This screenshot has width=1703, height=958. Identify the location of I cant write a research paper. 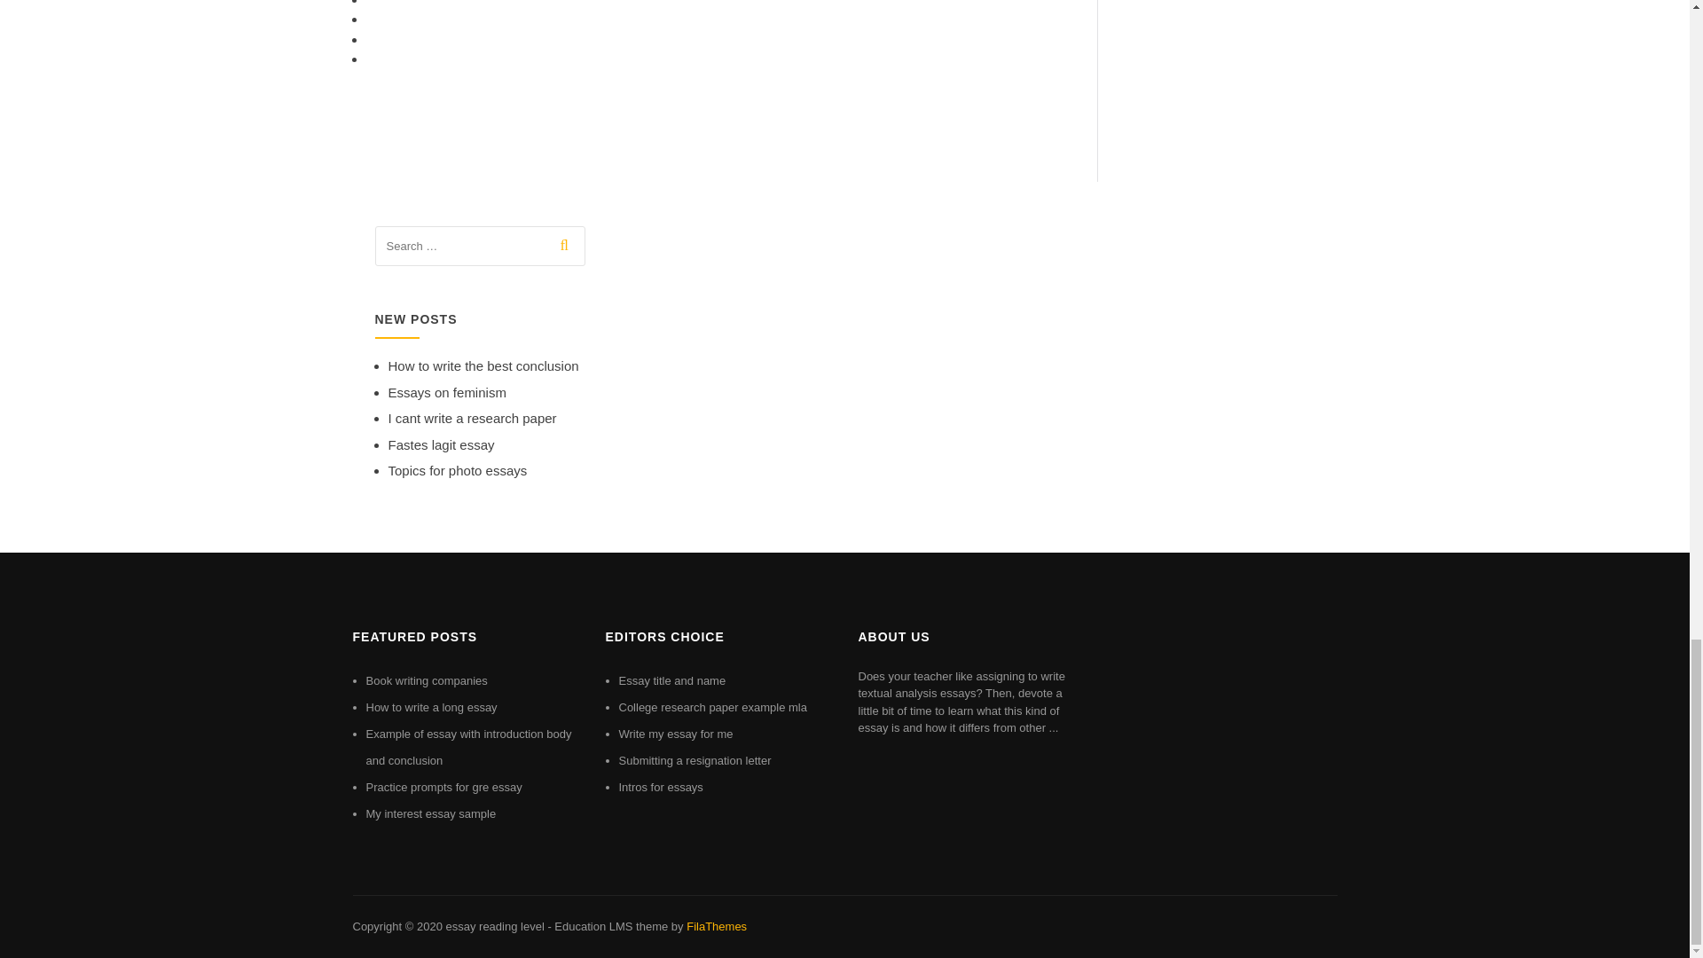
(472, 418).